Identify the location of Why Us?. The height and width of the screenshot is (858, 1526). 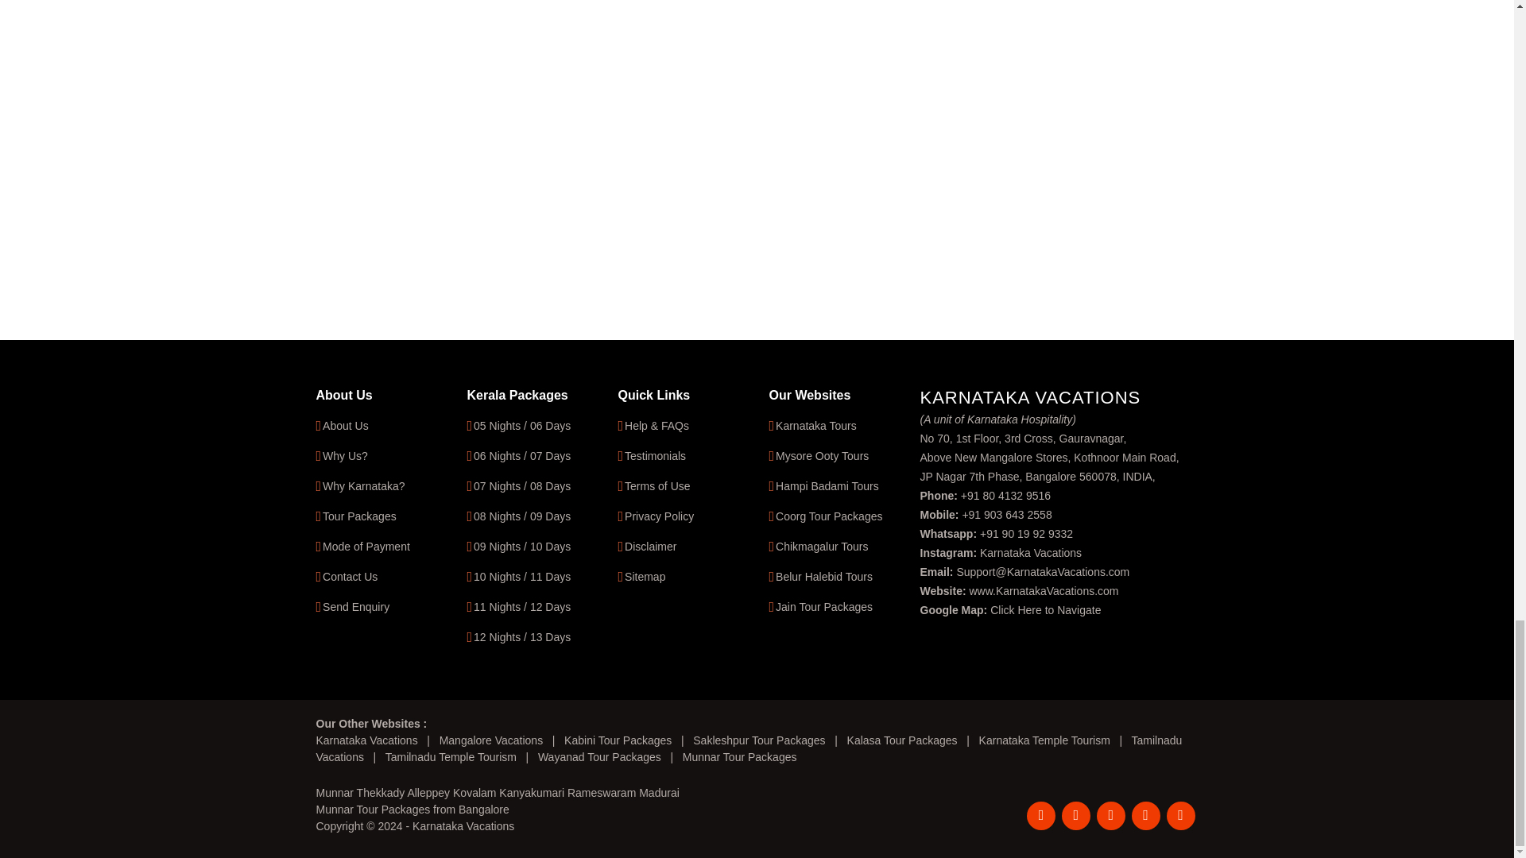
(345, 456).